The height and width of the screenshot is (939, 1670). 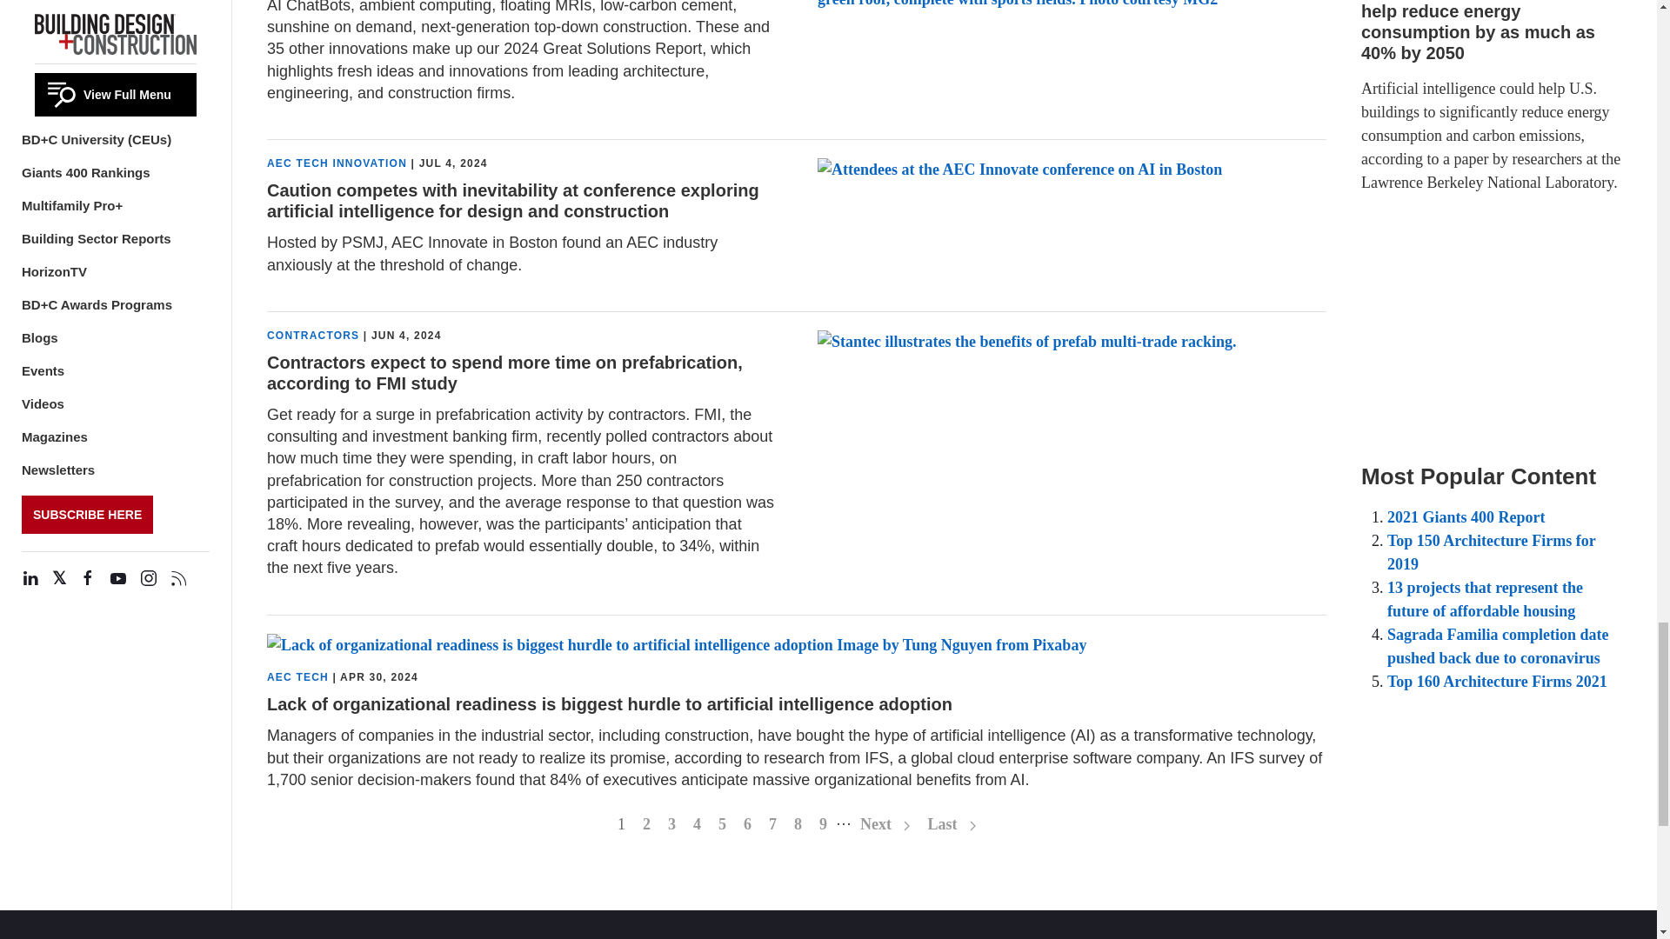 I want to click on Go to next page, so click(x=885, y=824).